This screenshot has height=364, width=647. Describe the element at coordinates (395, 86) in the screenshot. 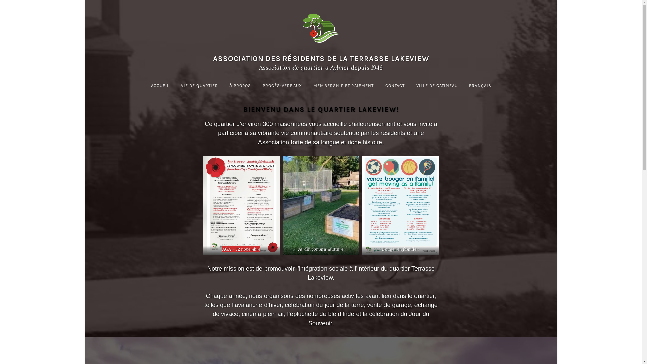

I see `CONTACT` at that location.